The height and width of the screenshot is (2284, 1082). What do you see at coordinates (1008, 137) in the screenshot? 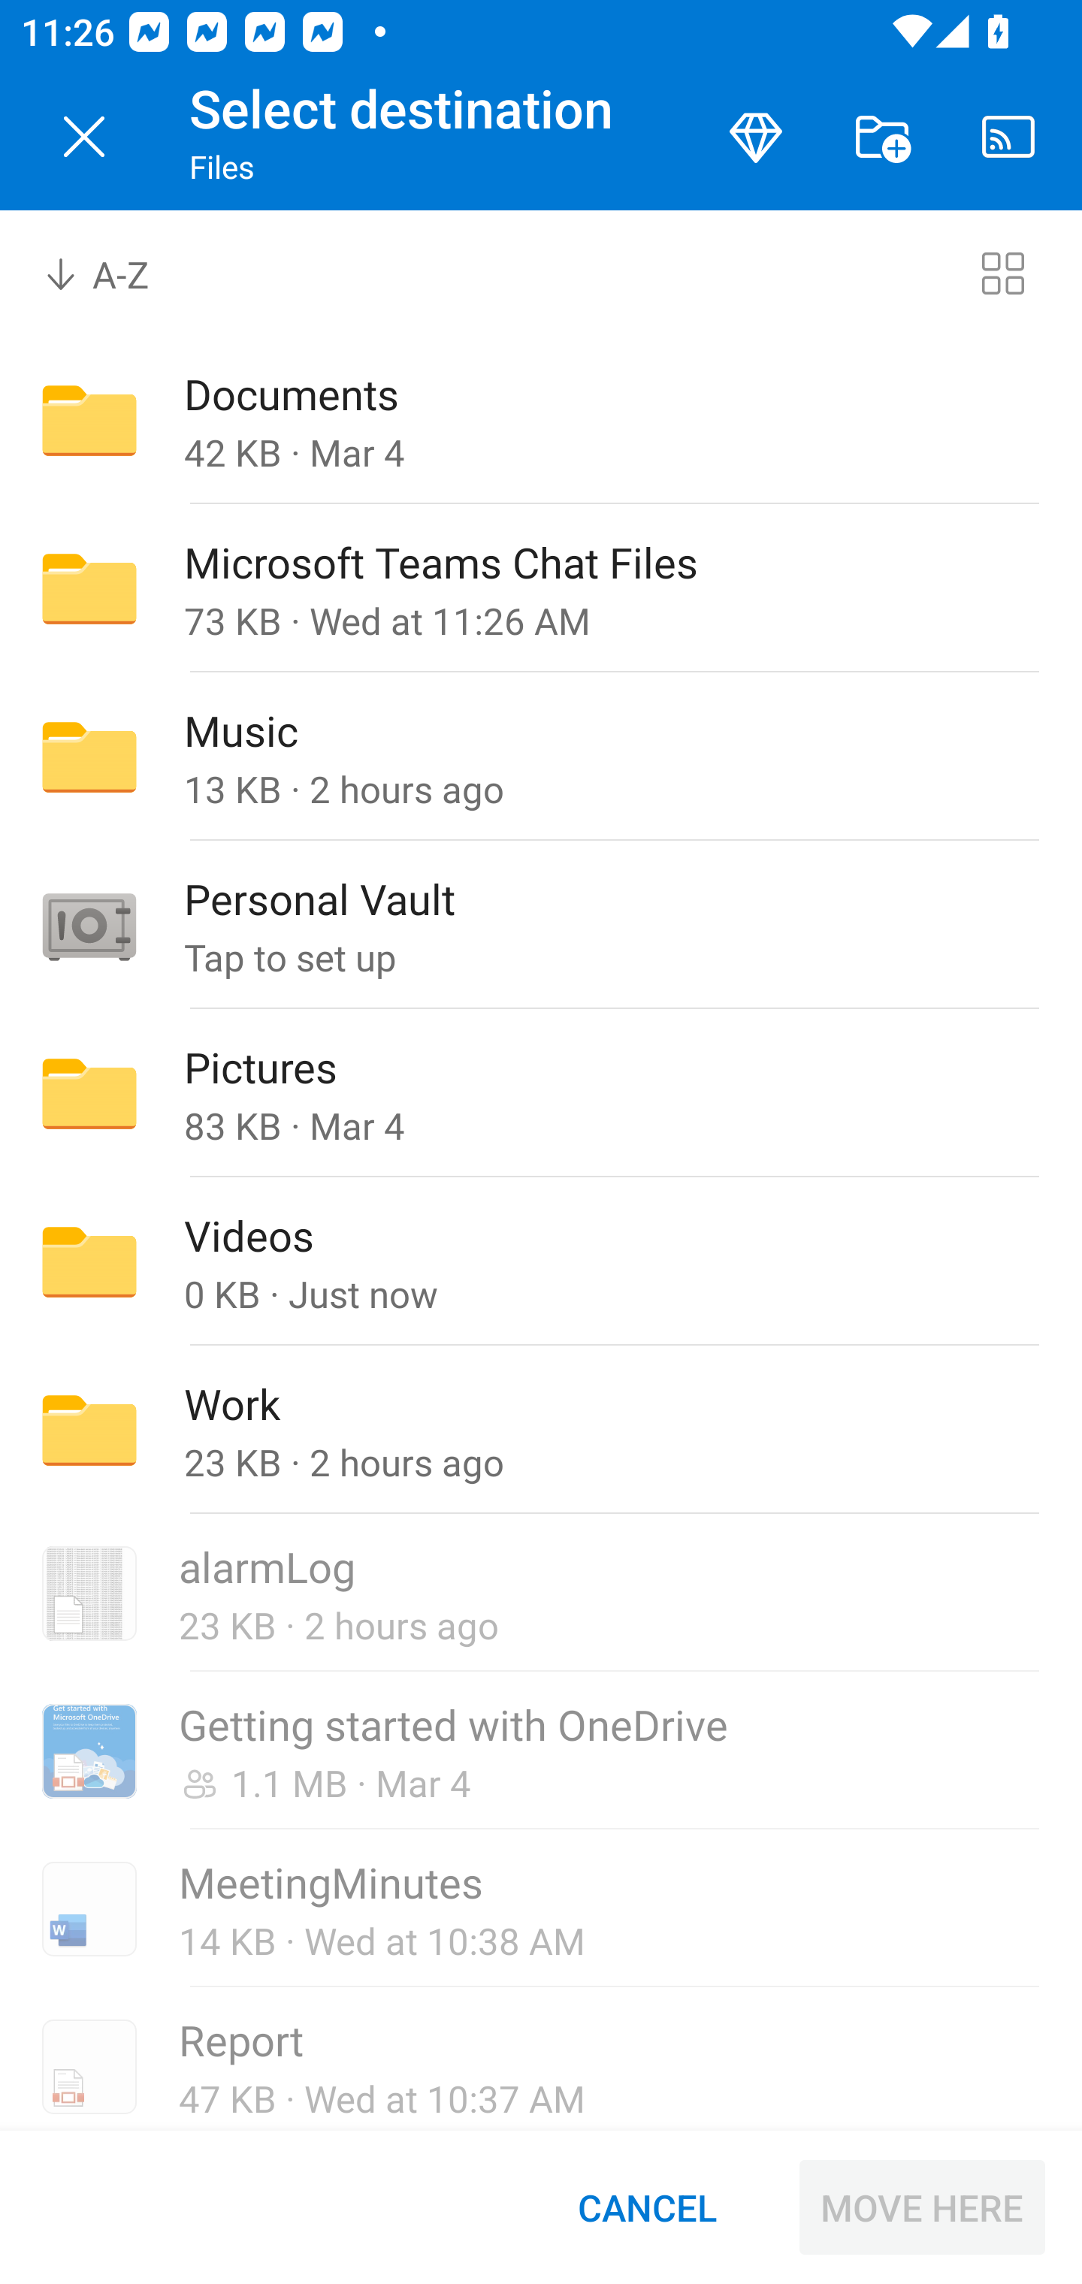
I see `Cast. Disconnected` at bounding box center [1008, 137].